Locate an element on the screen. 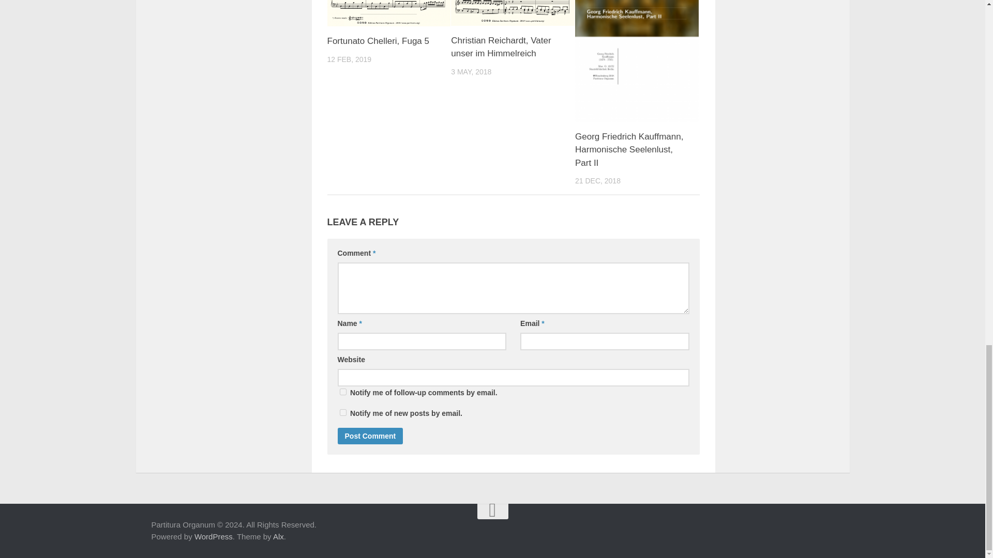 The image size is (993, 558). Fortunato Chelleri, Fuga 5 is located at coordinates (378, 41).